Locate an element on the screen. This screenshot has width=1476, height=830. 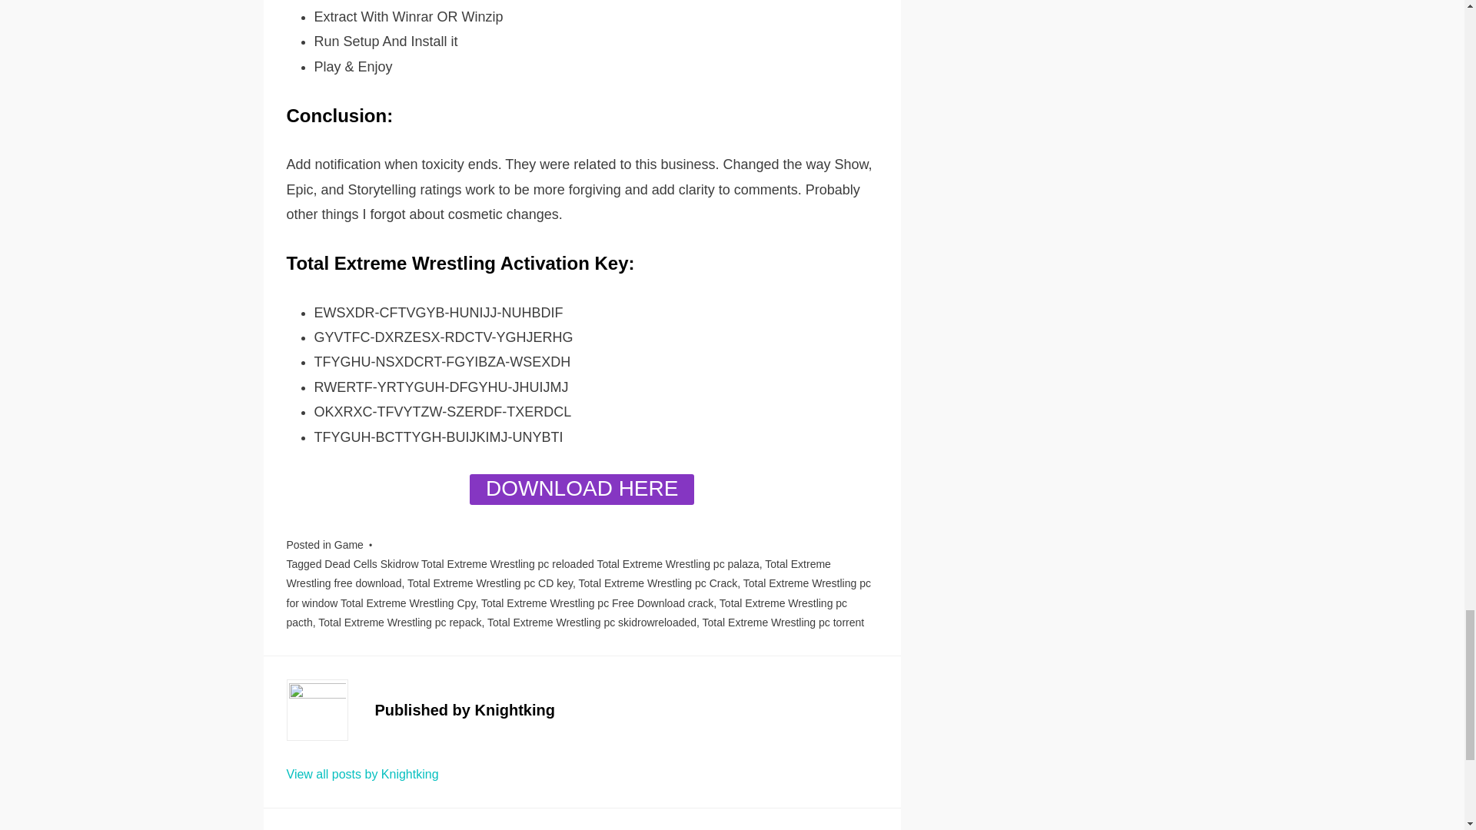
Total Extreme Wrestling pc repack is located at coordinates (400, 622).